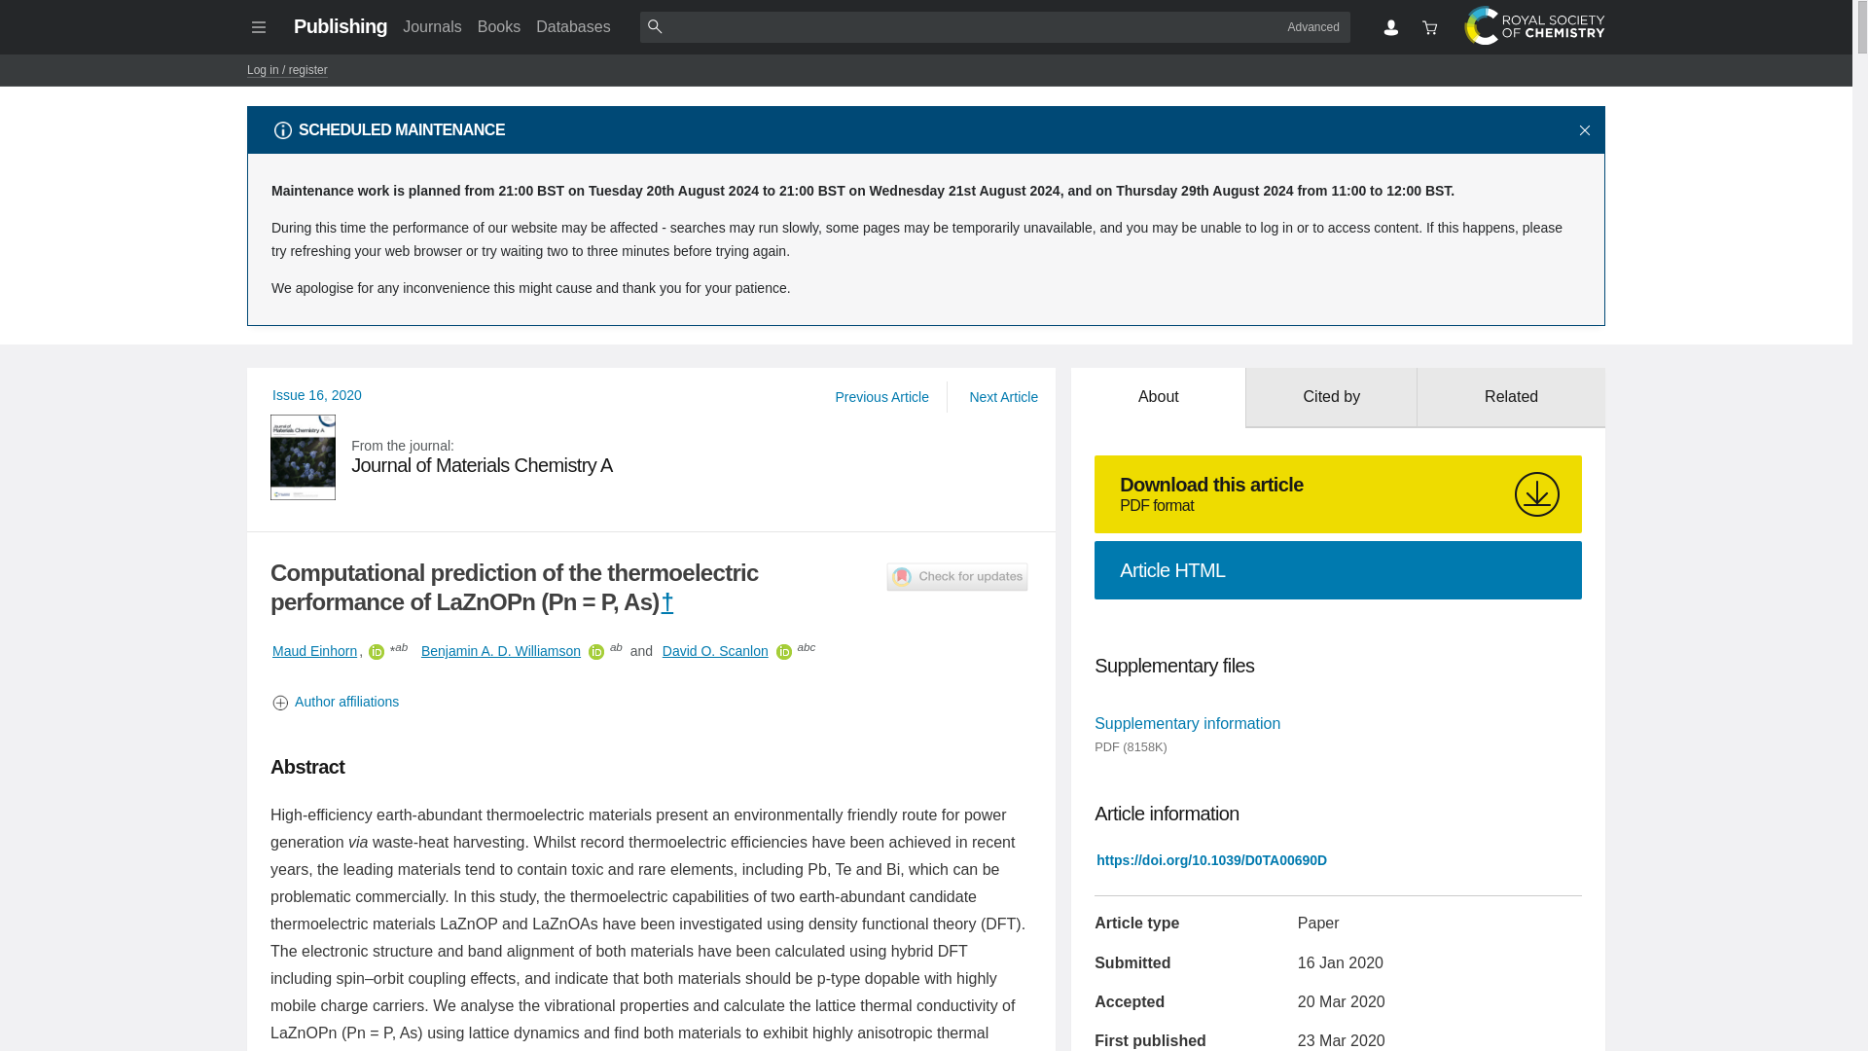  Describe the element at coordinates (652, 456) in the screenshot. I see `Issue 16, 2020` at that location.